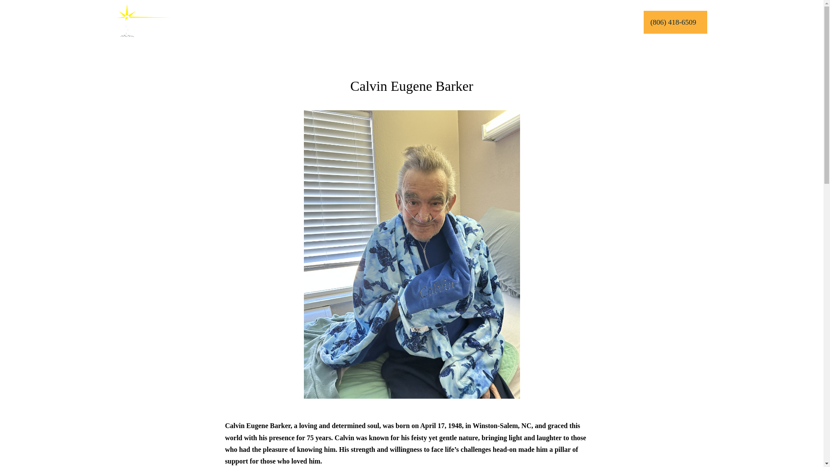 This screenshot has width=830, height=467. I want to click on Pricing, so click(450, 22).